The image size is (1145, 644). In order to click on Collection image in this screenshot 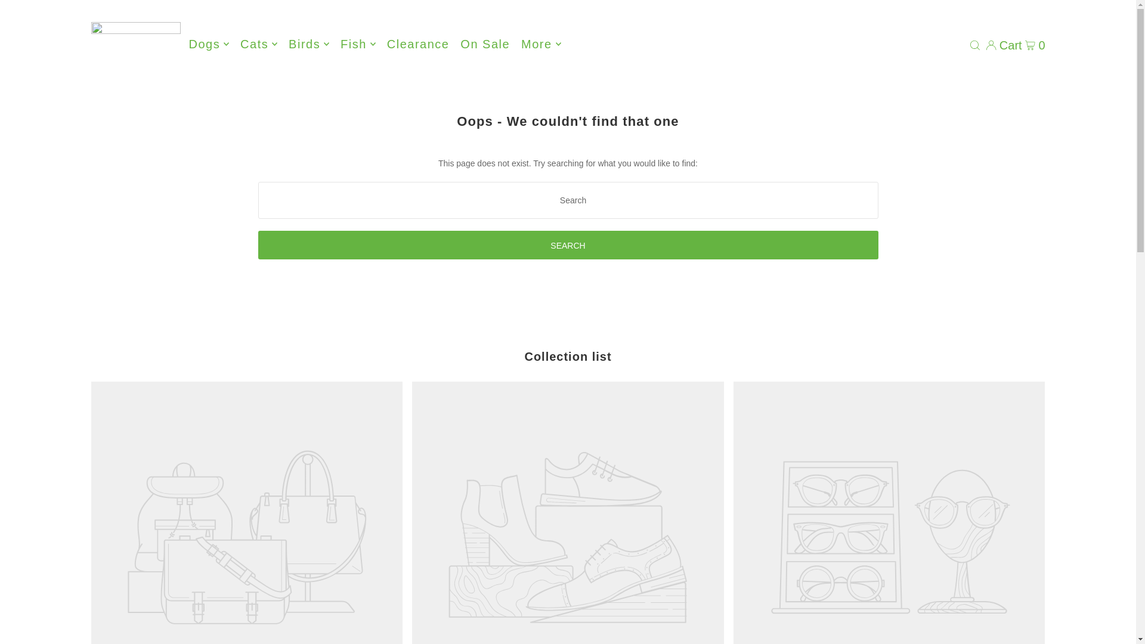, I will do `click(246, 513)`.